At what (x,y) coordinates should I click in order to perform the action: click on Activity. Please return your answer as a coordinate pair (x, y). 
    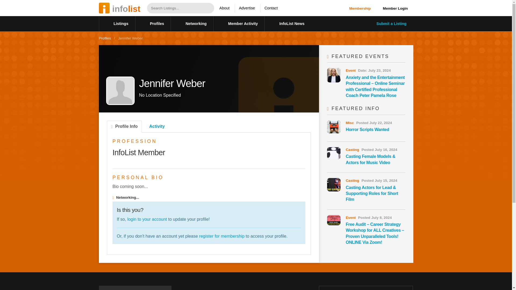
    Looking at the image, I should click on (156, 126).